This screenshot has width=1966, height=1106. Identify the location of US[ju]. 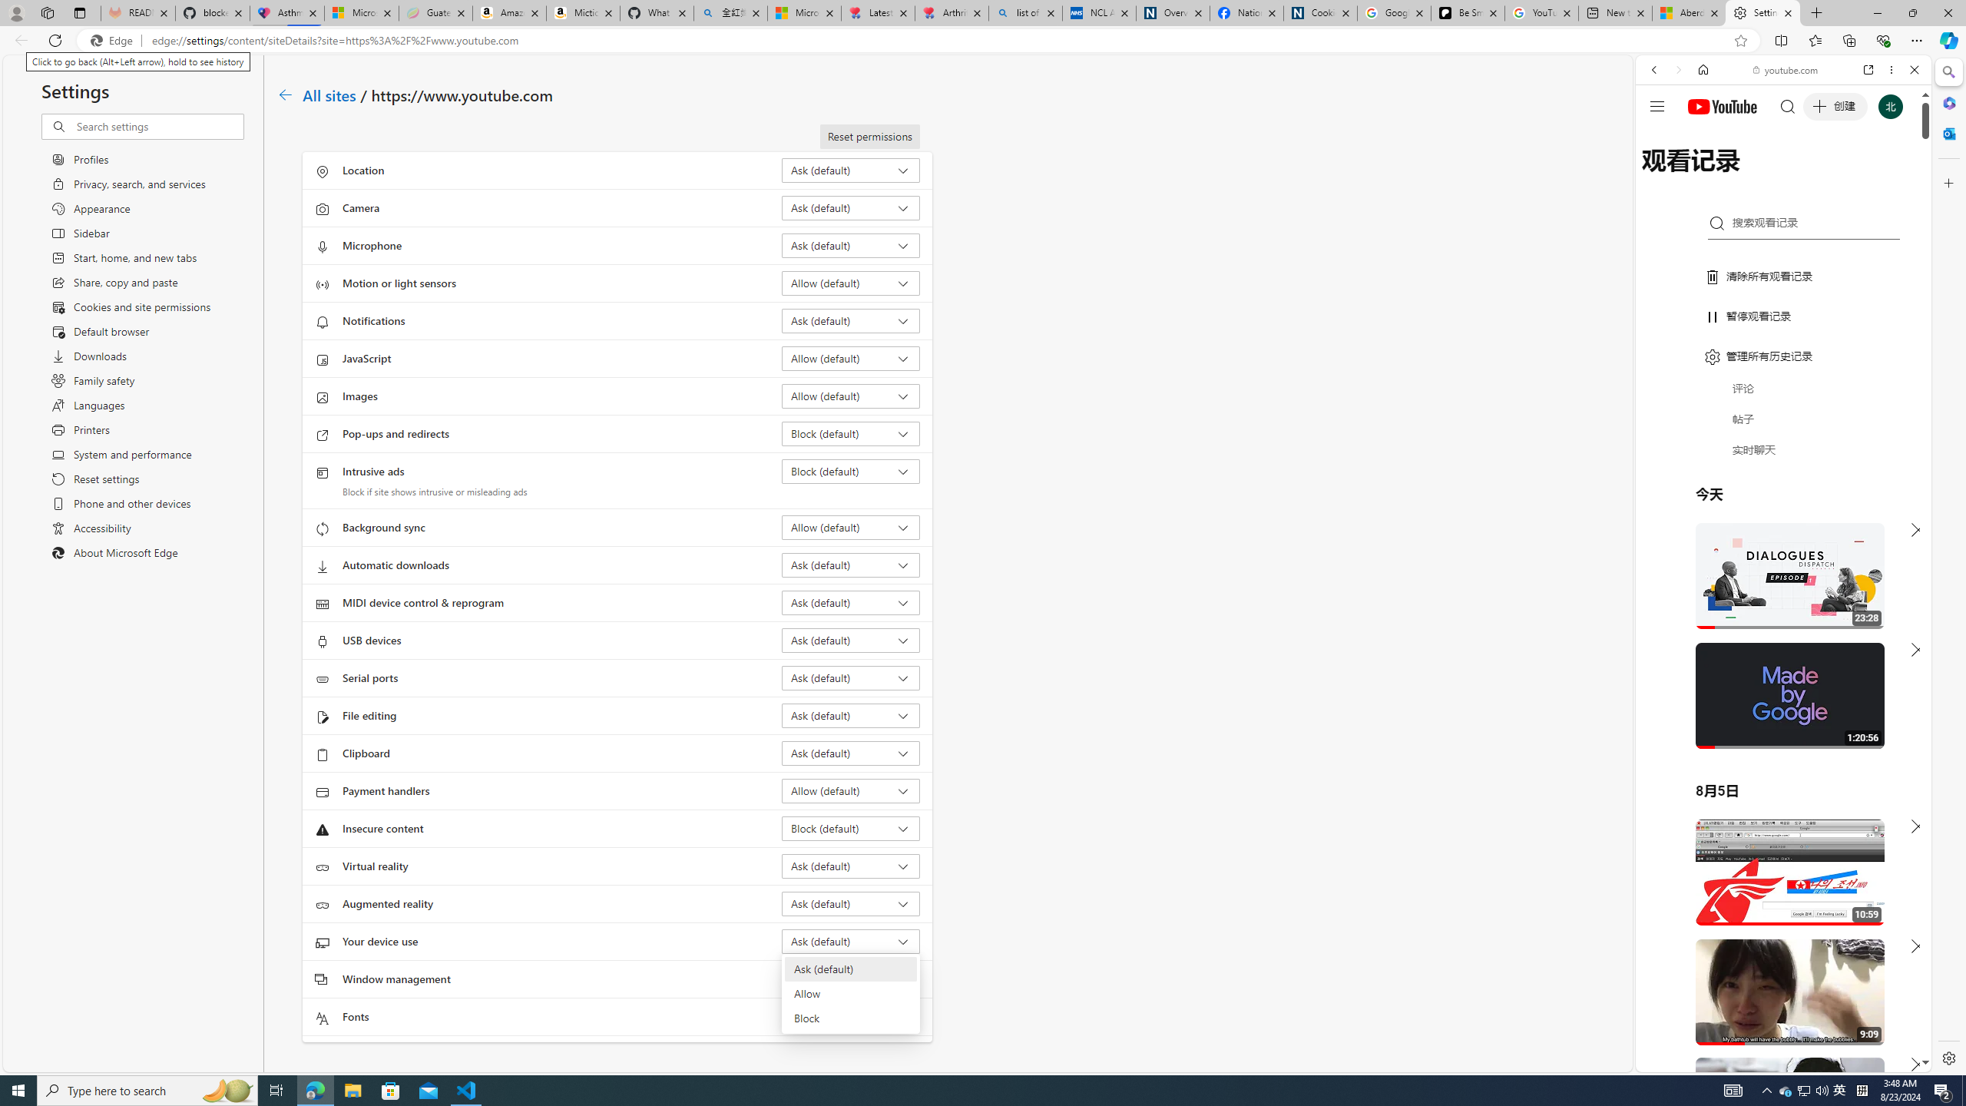
(1686, 1060).